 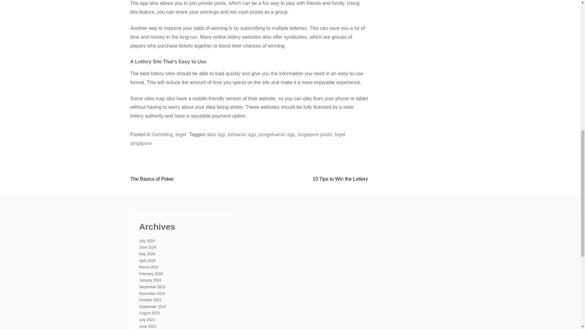 I want to click on The Basics of Poker, so click(x=152, y=179).